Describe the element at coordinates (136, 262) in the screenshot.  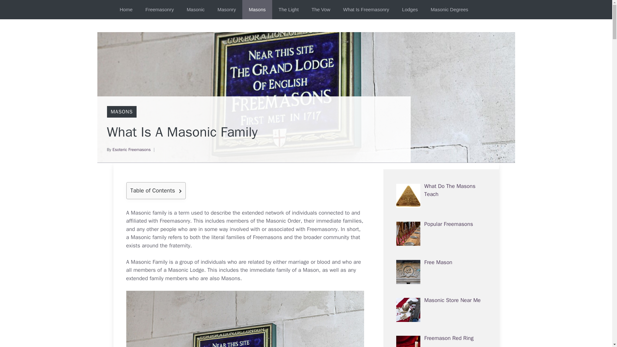
I see `A Mason` at that location.